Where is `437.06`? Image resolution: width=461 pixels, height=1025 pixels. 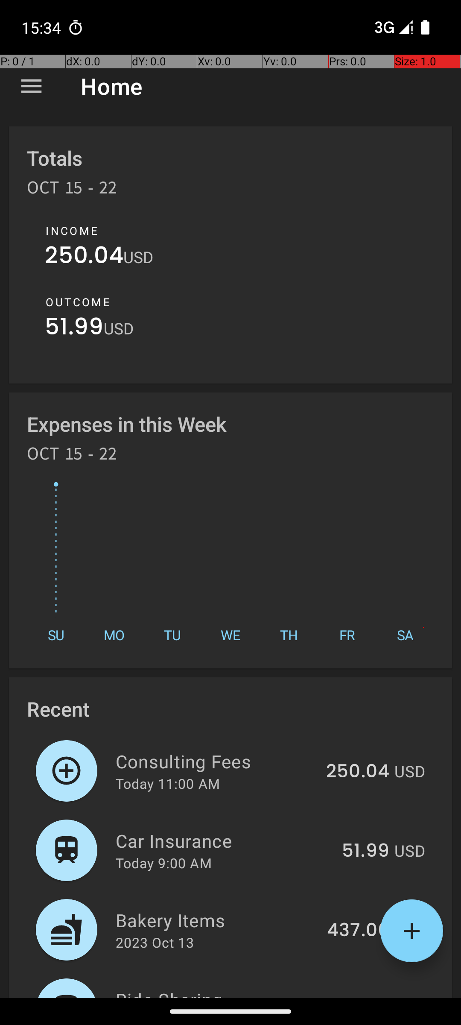 437.06 is located at coordinates (358, 931).